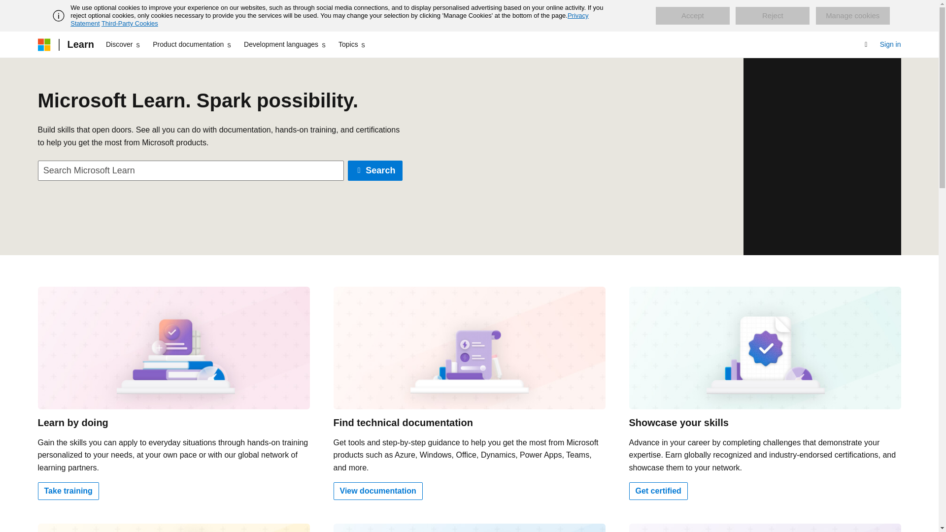 This screenshot has height=532, width=946. I want to click on Reject, so click(773, 16).